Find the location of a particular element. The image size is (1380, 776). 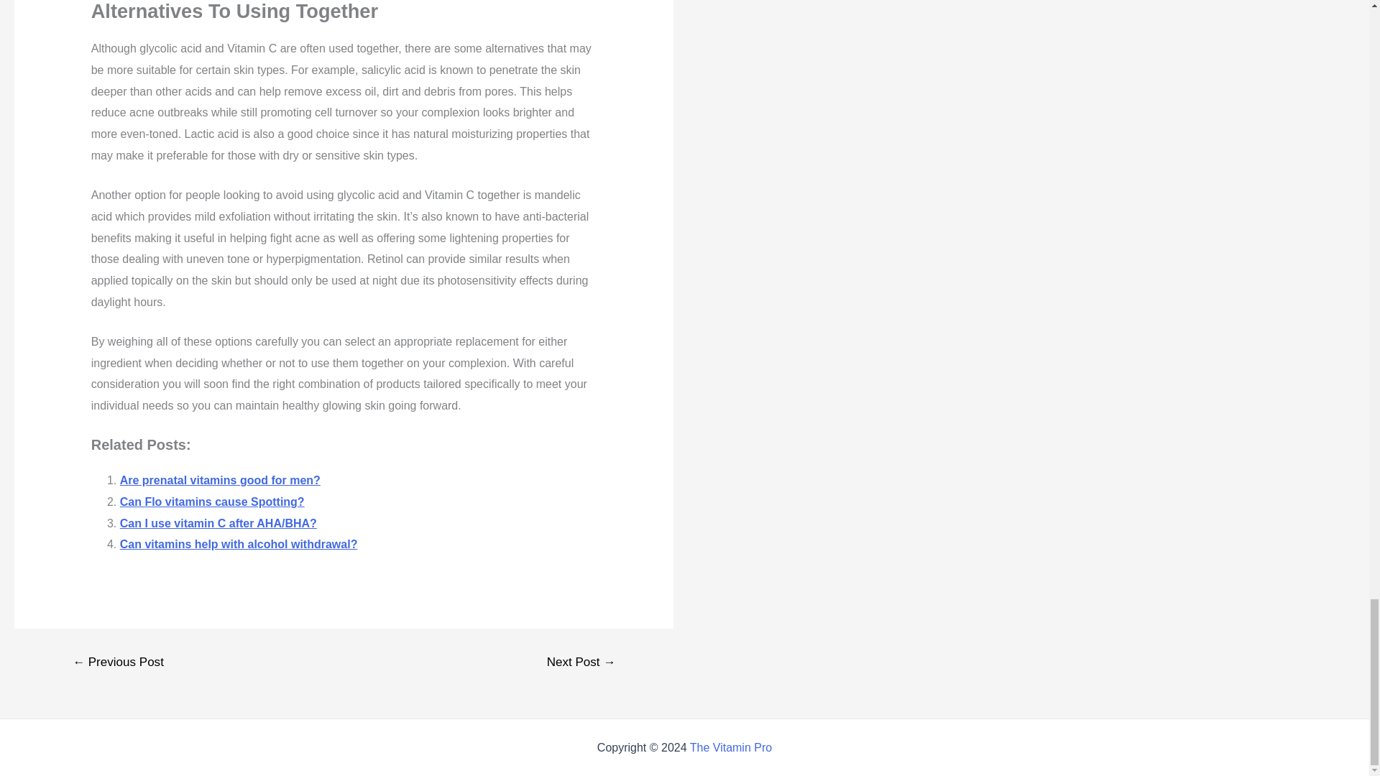

Can Flo vitamins cause Spotting? is located at coordinates (213, 502).